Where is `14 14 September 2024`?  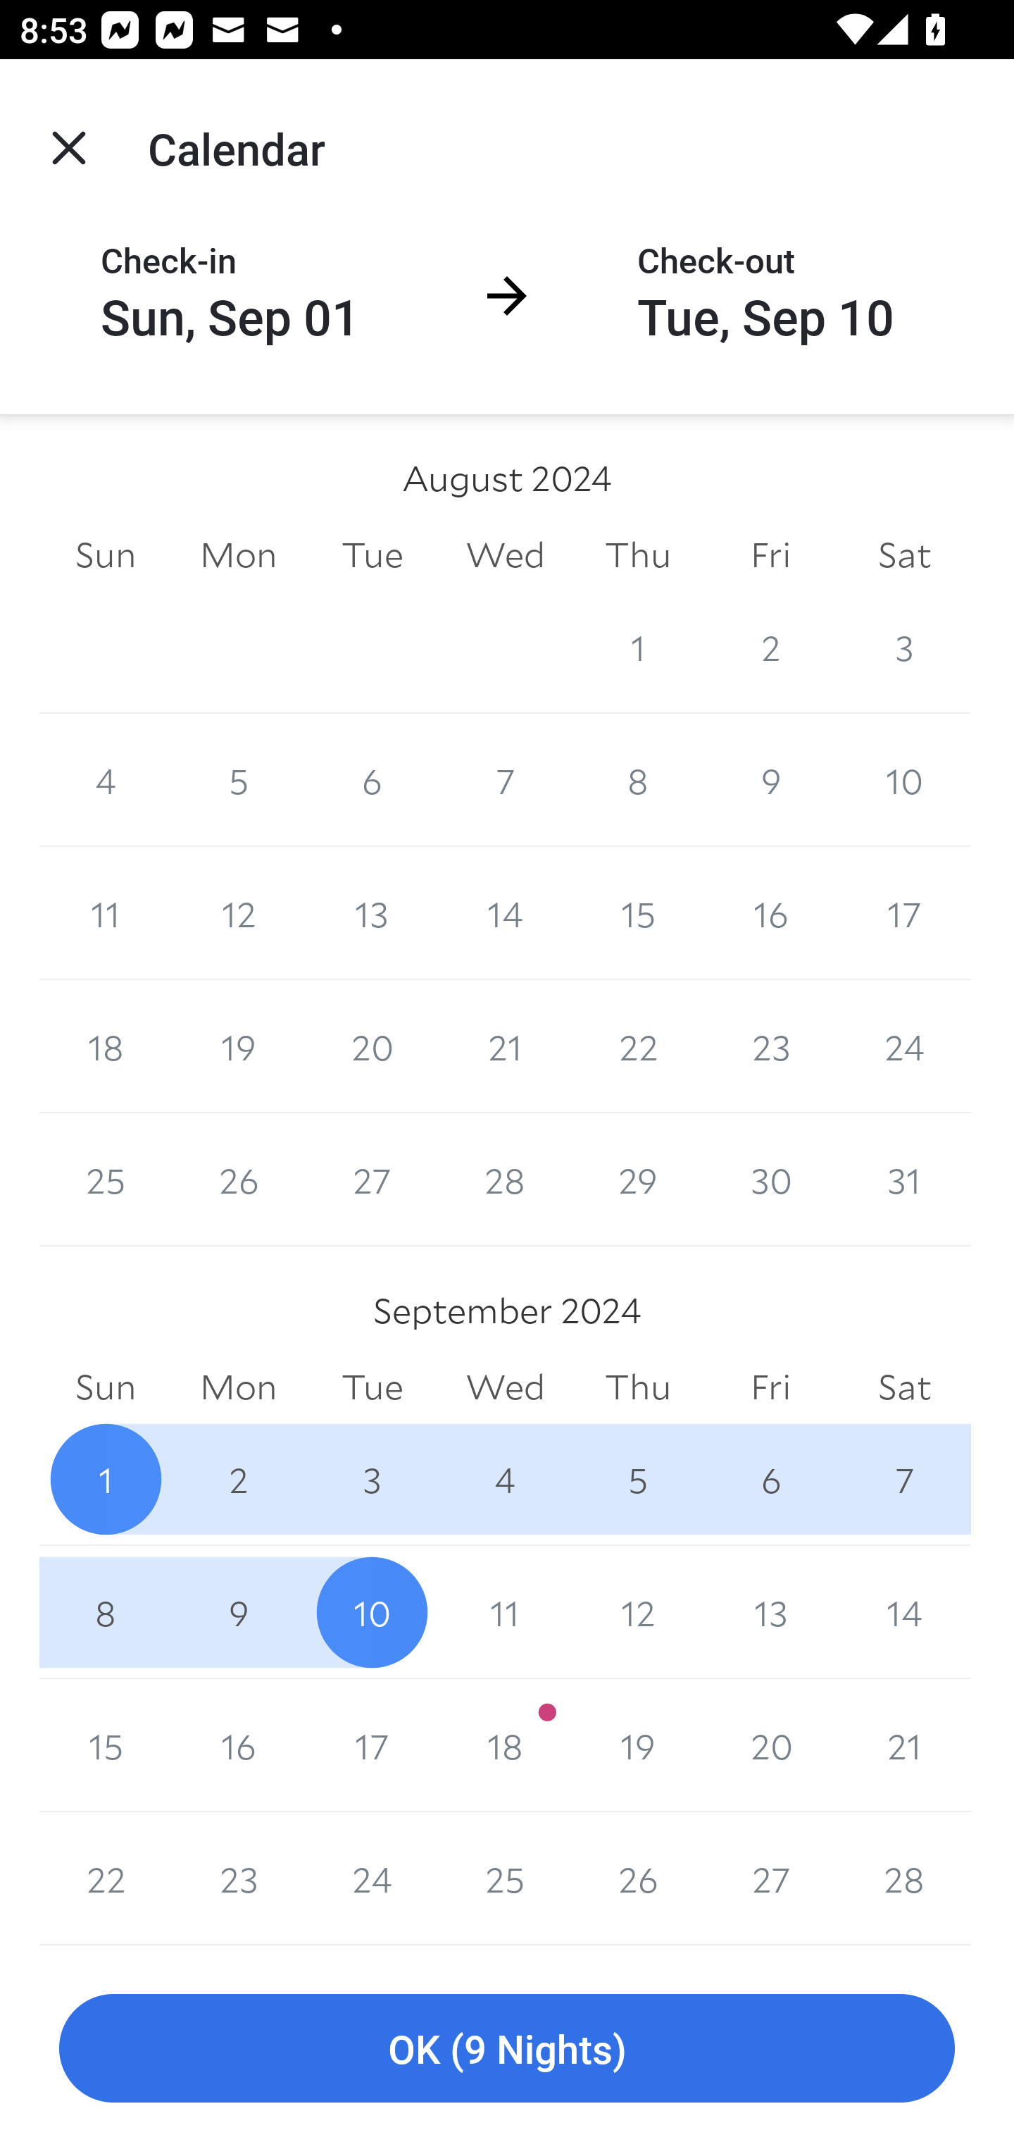
14 14 September 2024 is located at coordinates (904, 1612).